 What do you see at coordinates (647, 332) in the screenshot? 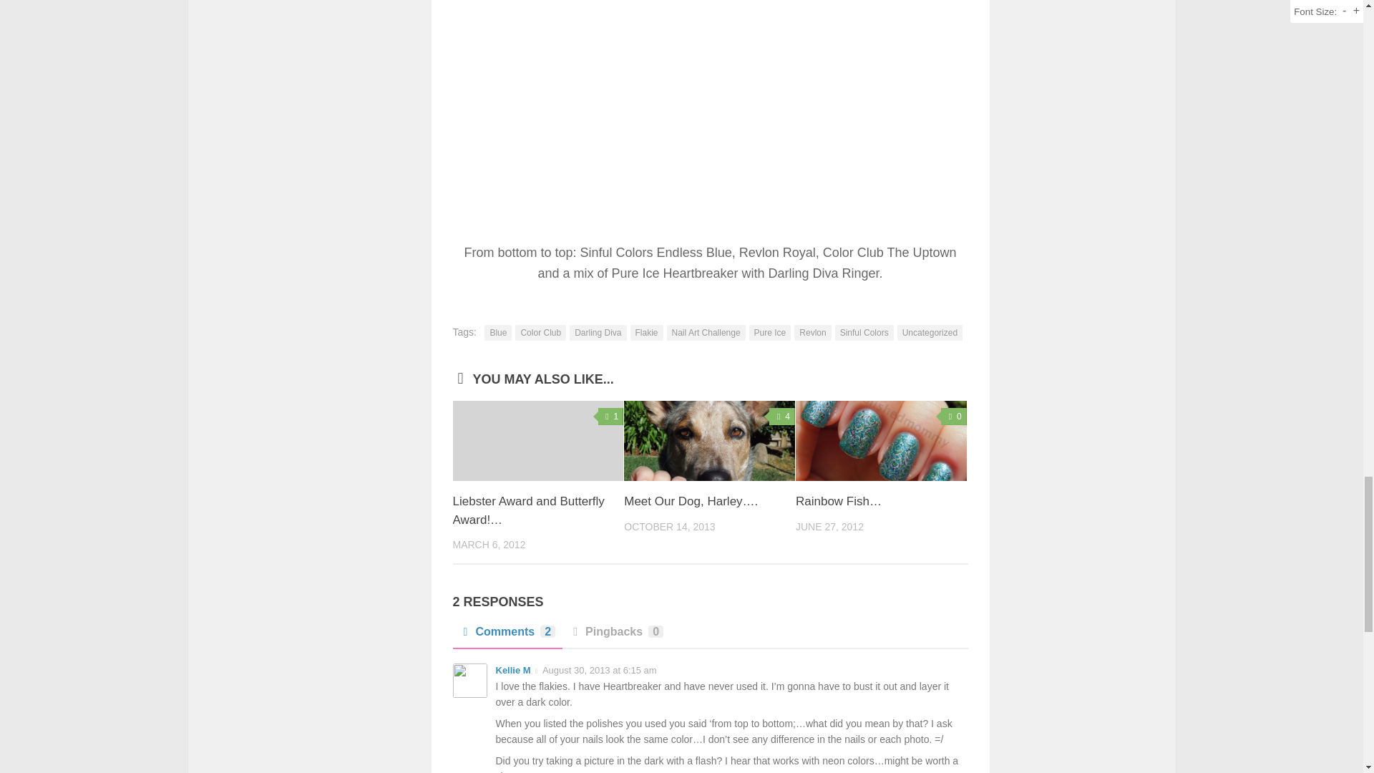
I see `Flakie` at bounding box center [647, 332].